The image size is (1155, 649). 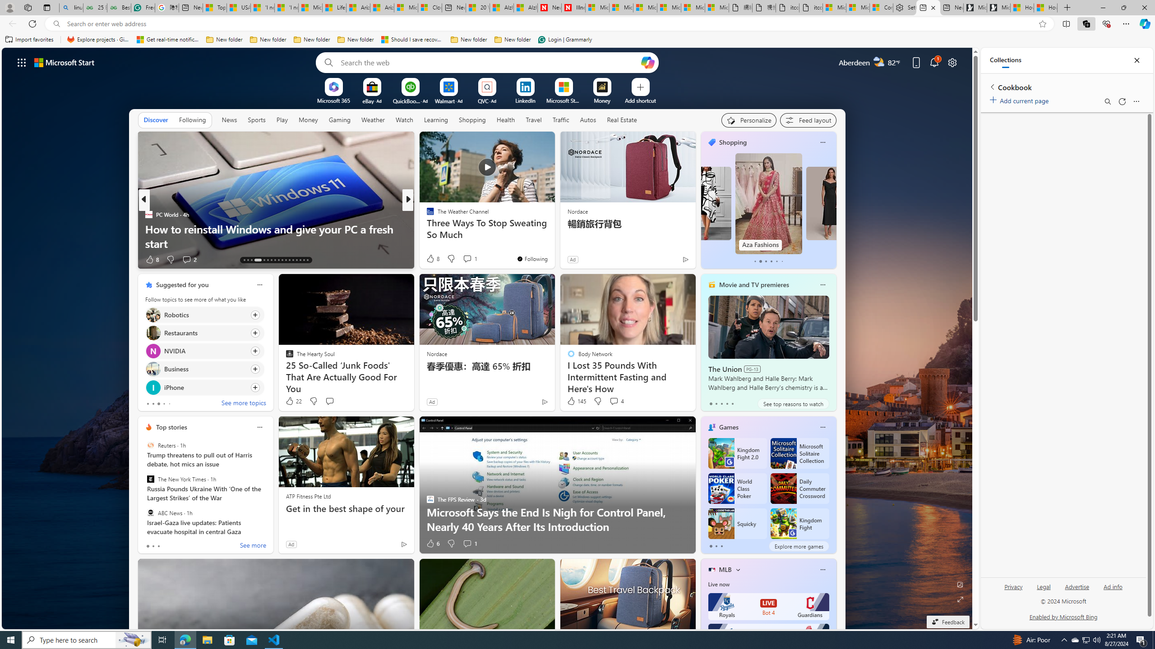 I want to click on Illness news & latest pictures from Newsweek.com, so click(x=573, y=8).